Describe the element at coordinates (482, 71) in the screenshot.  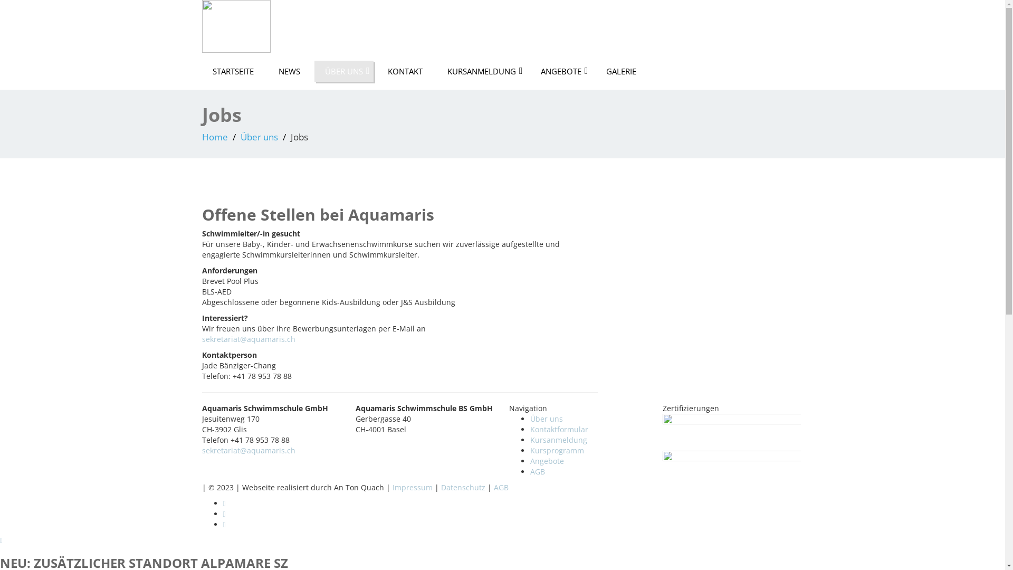
I see `KURSANMELDUNG` at that location.